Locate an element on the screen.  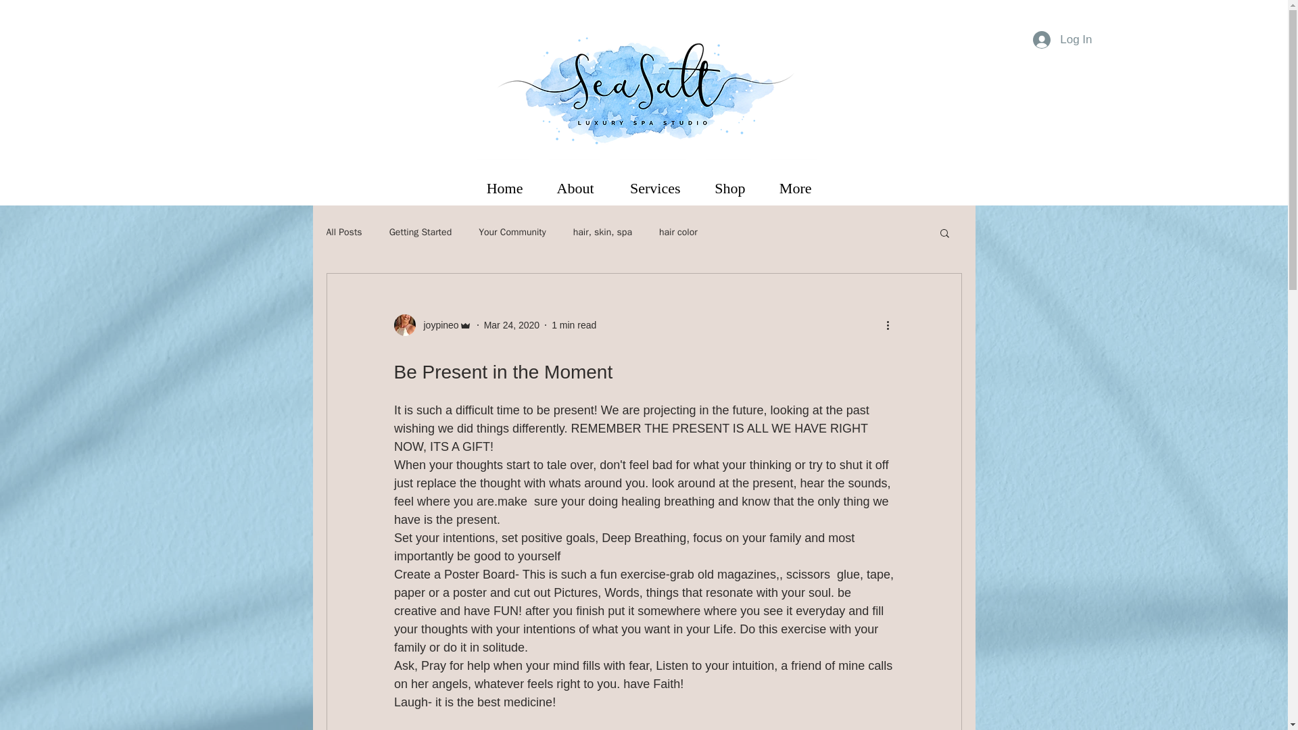
About is located at coordinates (573, 182).